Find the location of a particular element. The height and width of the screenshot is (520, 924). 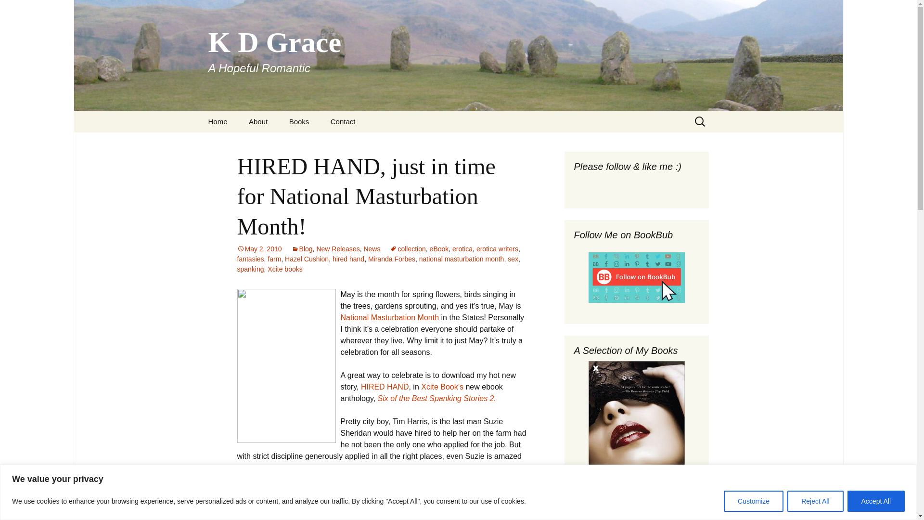

erotica writers is located at coordinates (498, 248).